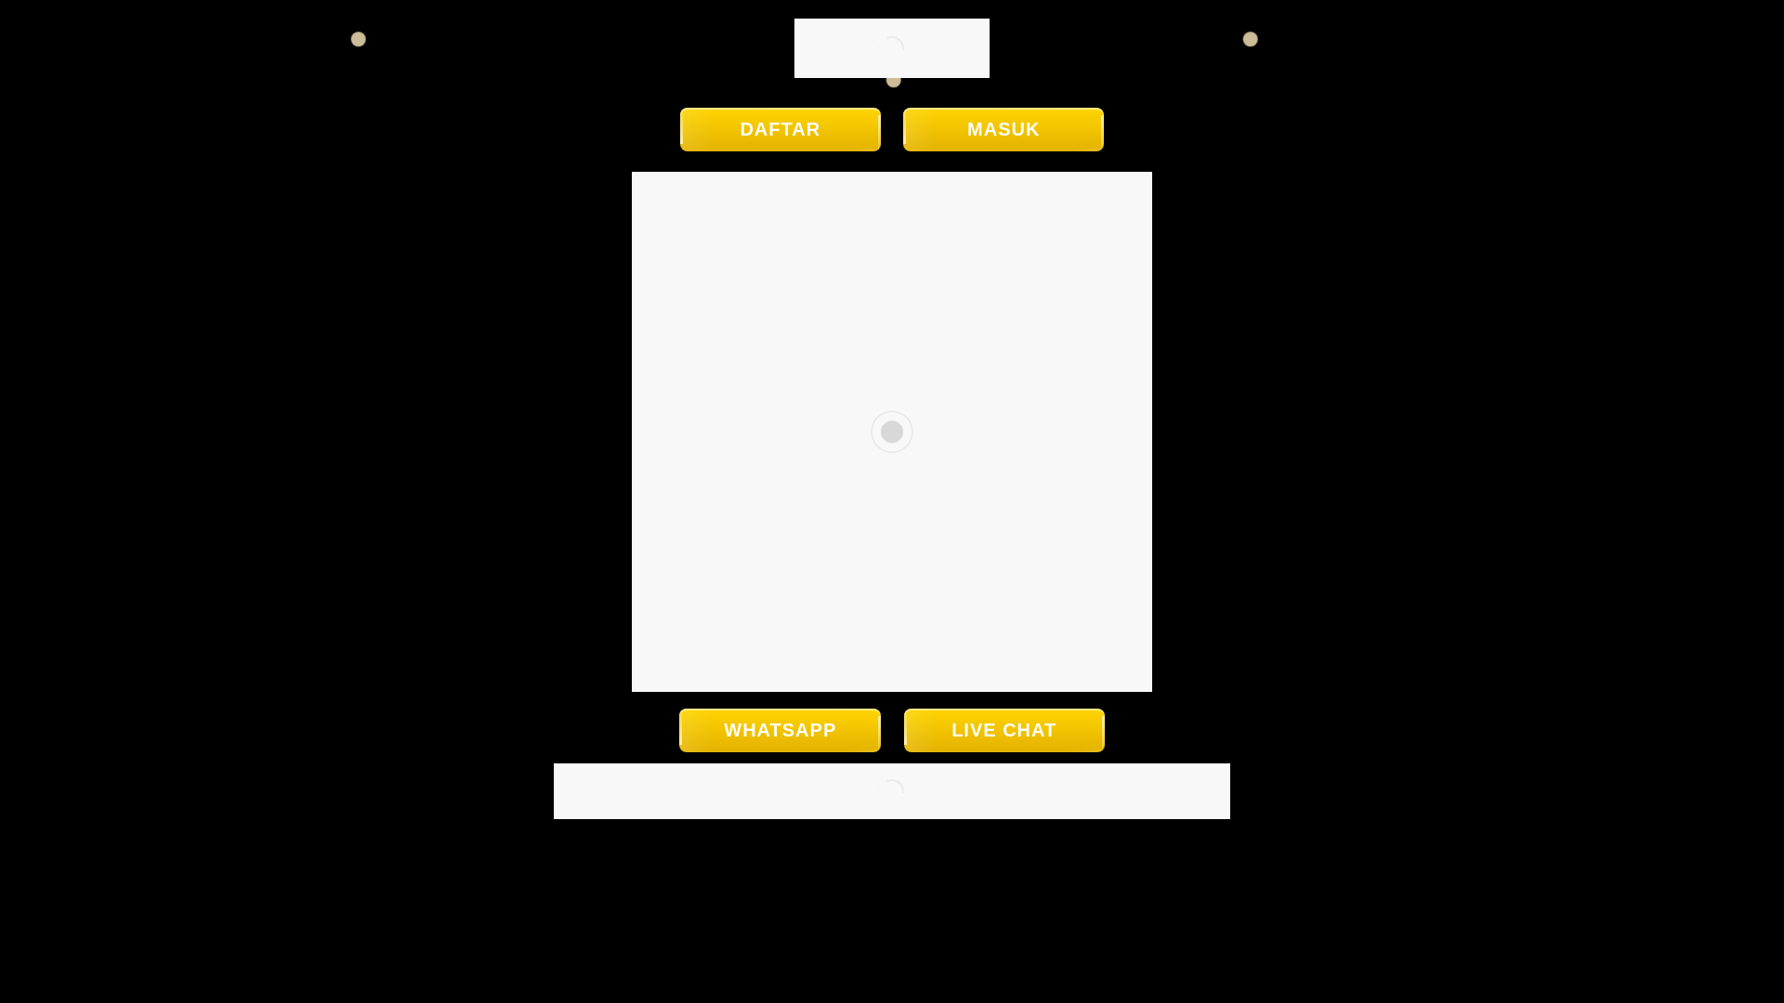  I want to click on WHATSAPP, so click(780, 730).